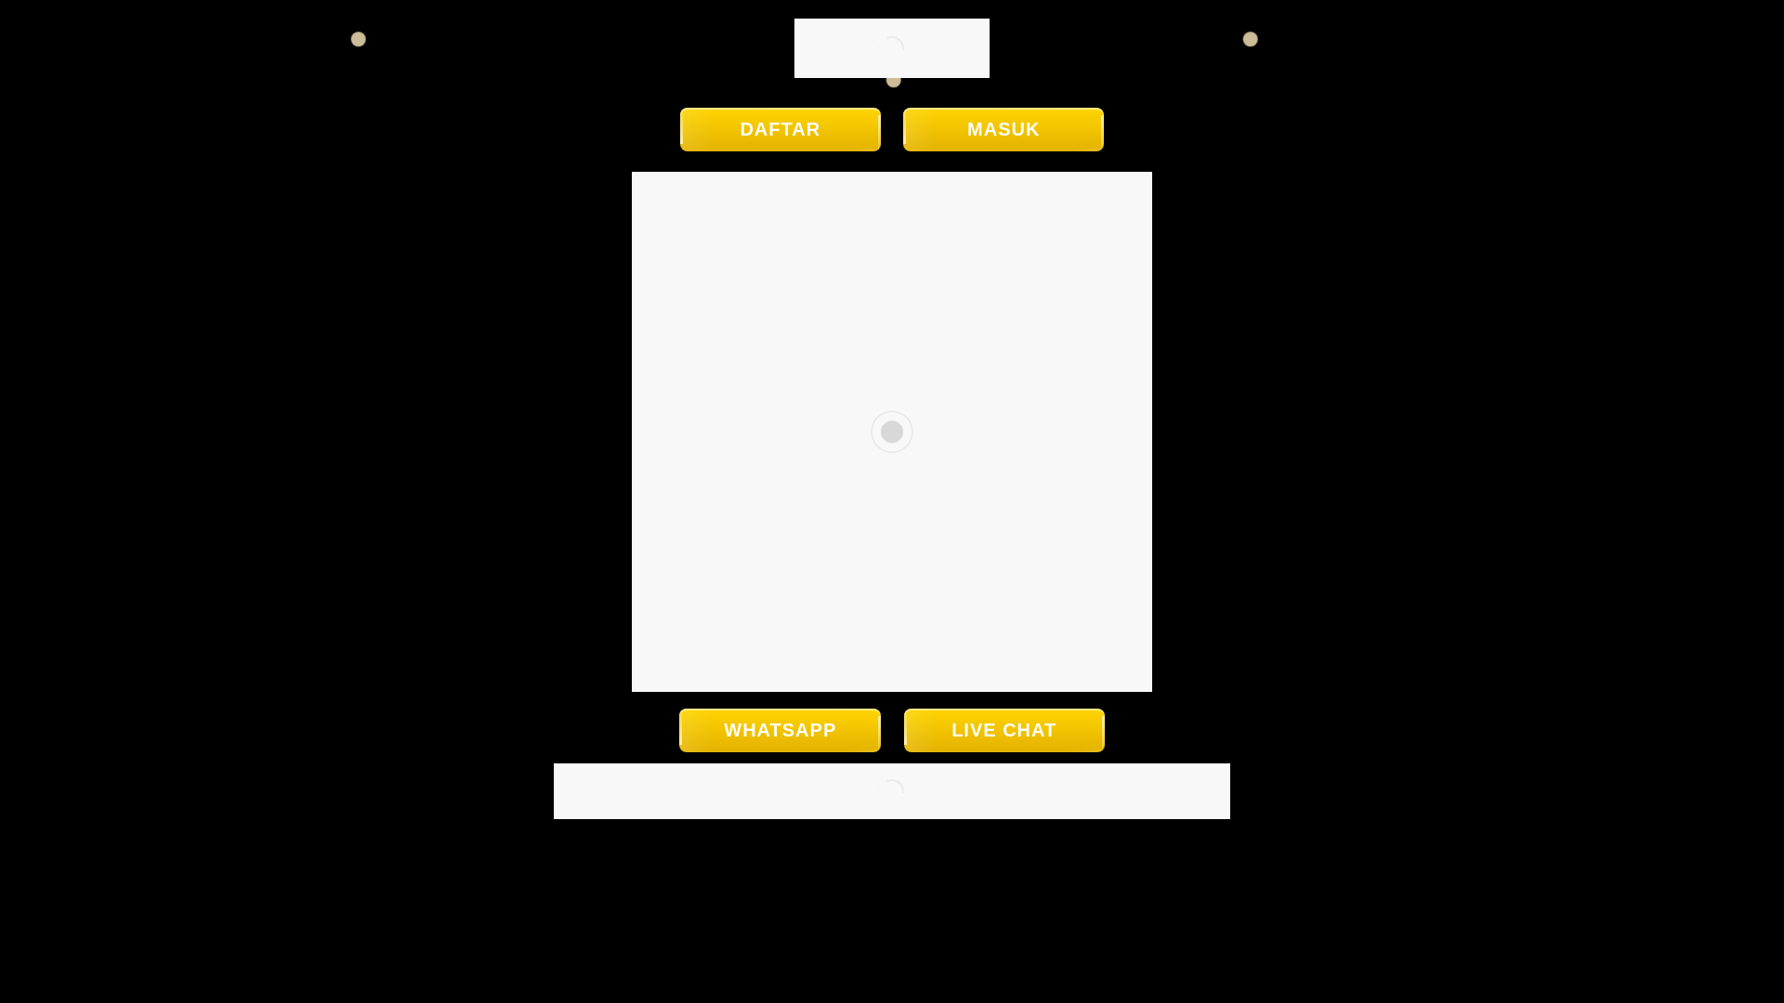  I want to click on WHATSAPP, so click(780, 730).